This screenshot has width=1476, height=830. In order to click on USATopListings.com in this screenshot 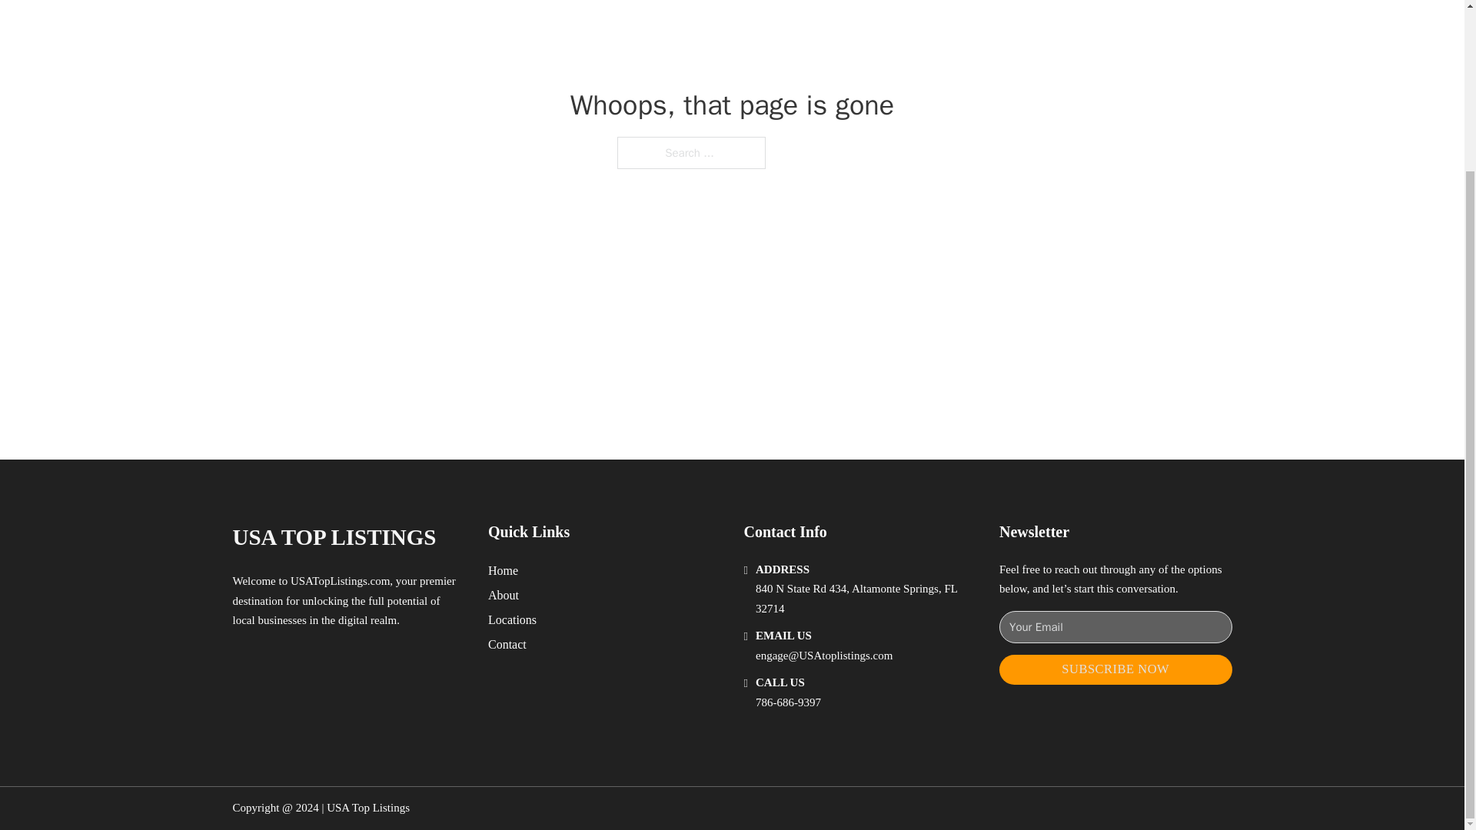, I will do `click(340, 581)`.